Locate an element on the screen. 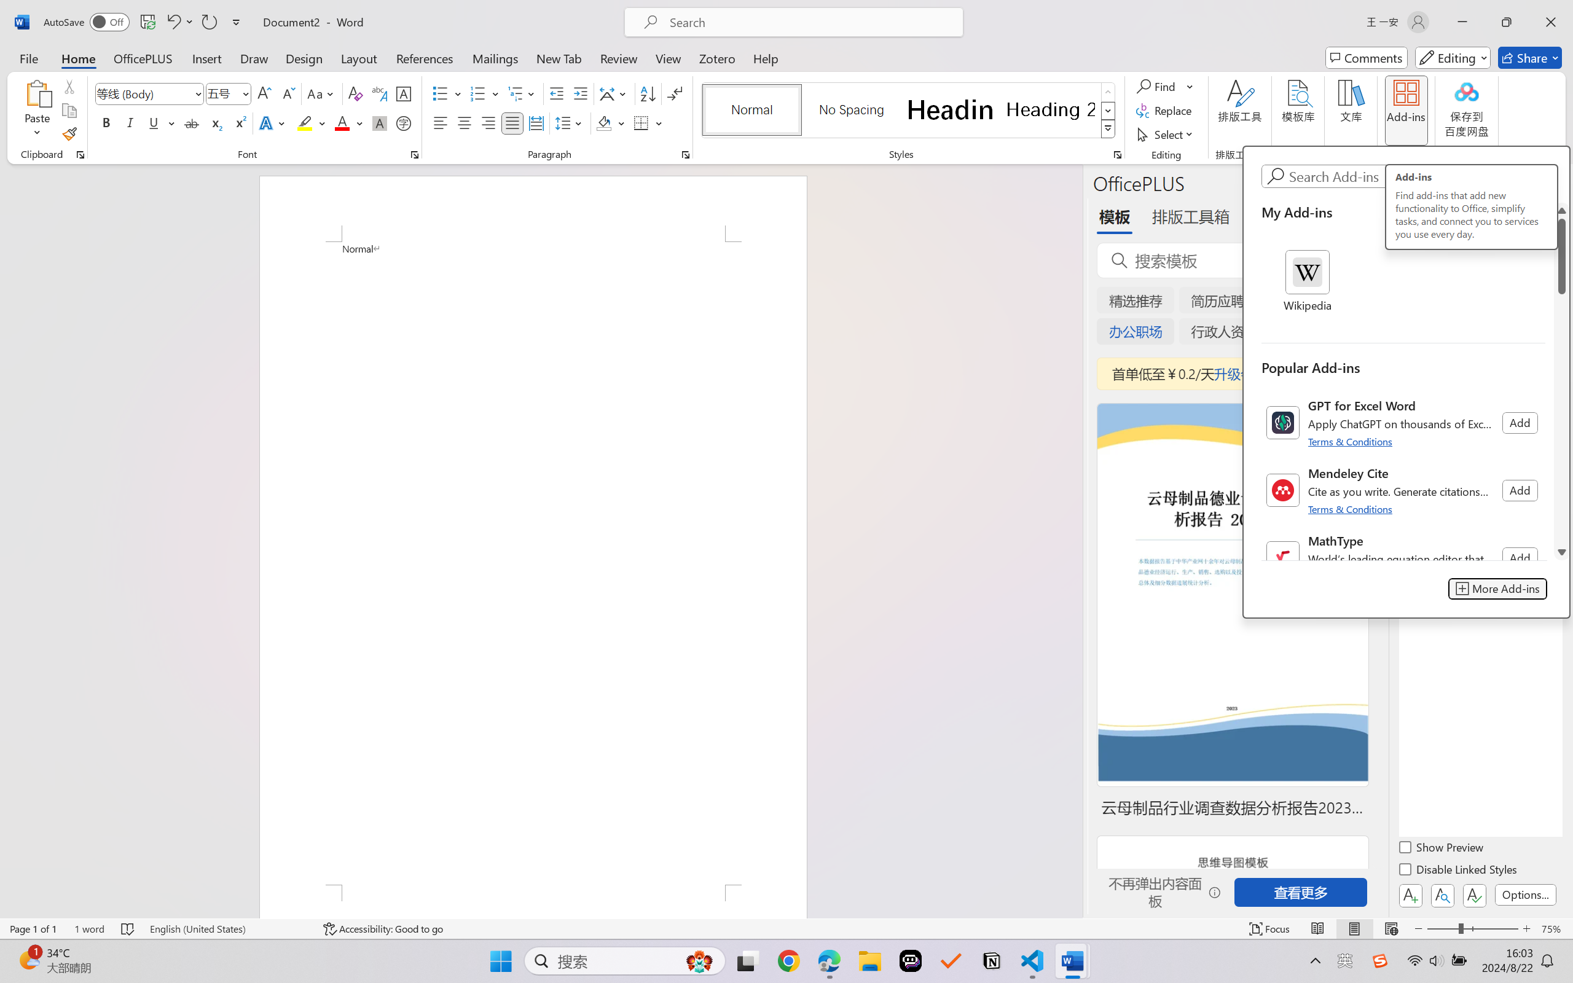  Web Layout is located at coordinates (1391, 929).